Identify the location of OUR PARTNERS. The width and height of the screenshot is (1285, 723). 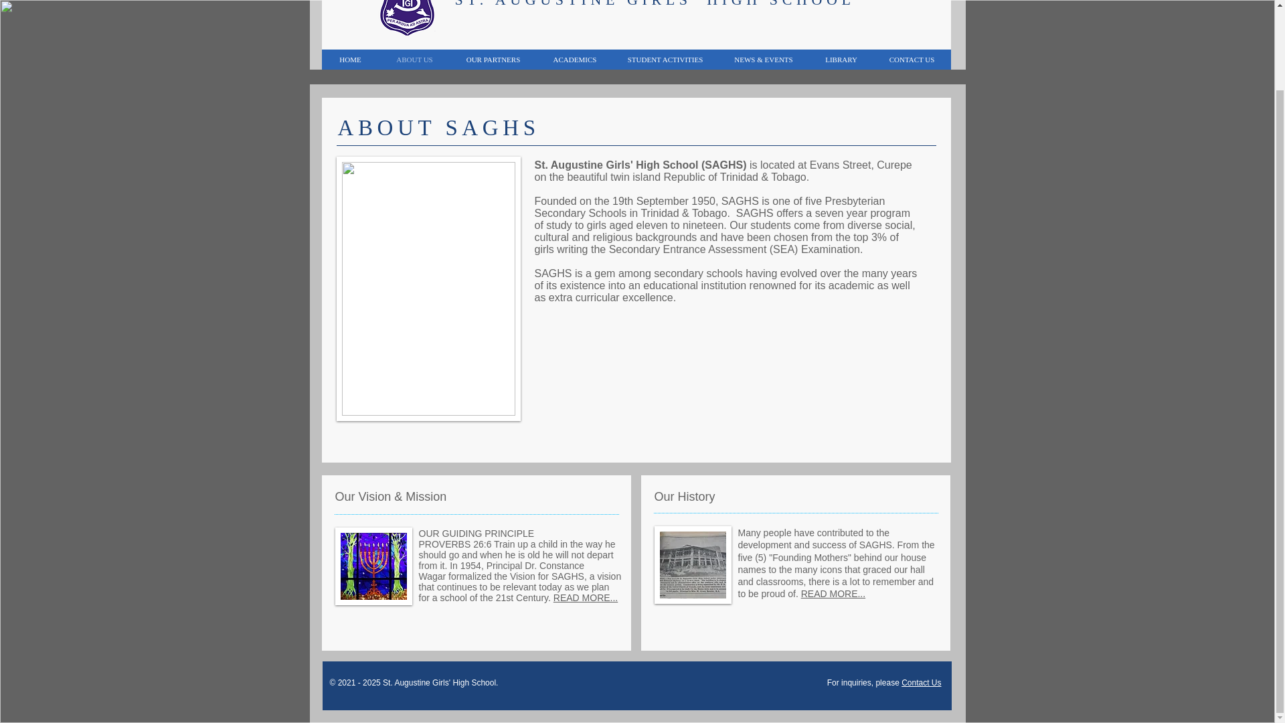
(493, 59).